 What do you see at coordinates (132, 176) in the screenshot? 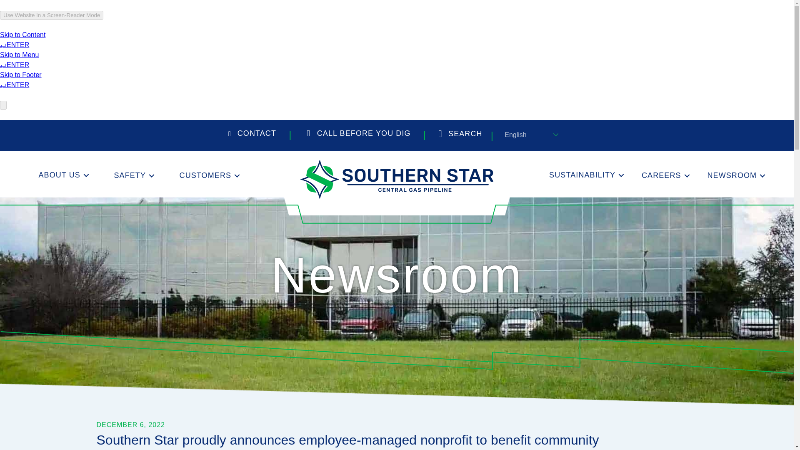
I see `SAFETY` at bounding box center [132, 176].